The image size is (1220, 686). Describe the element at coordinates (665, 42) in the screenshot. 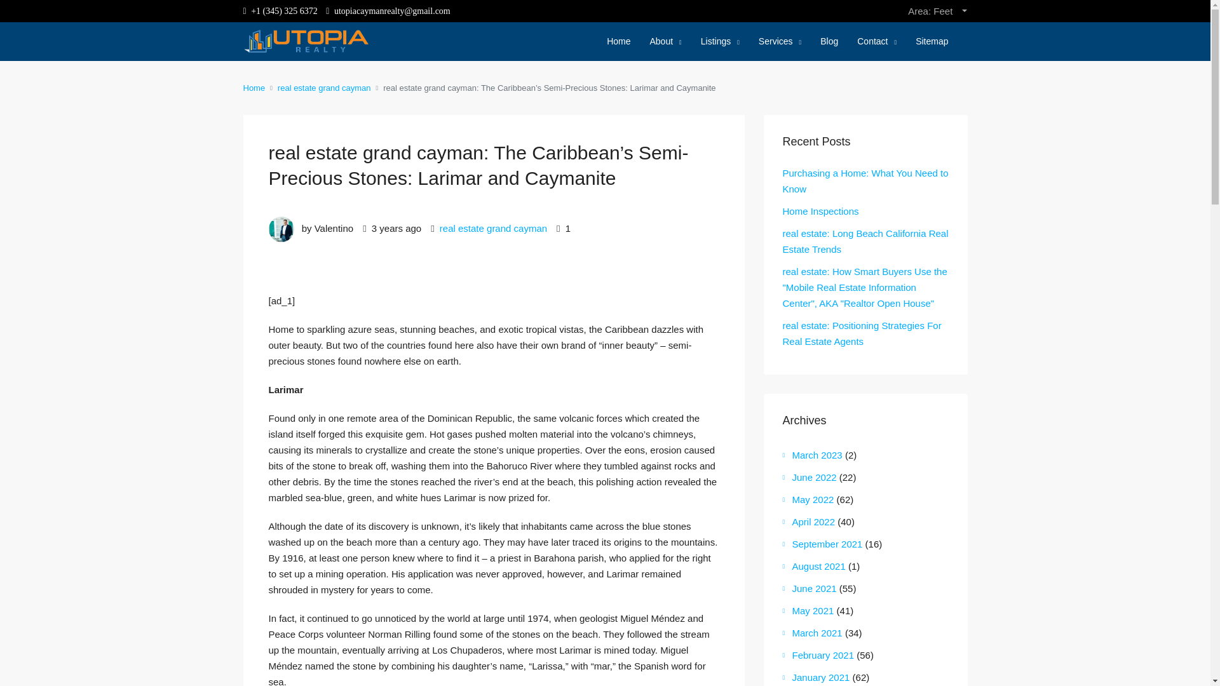

I see `About` at that location.